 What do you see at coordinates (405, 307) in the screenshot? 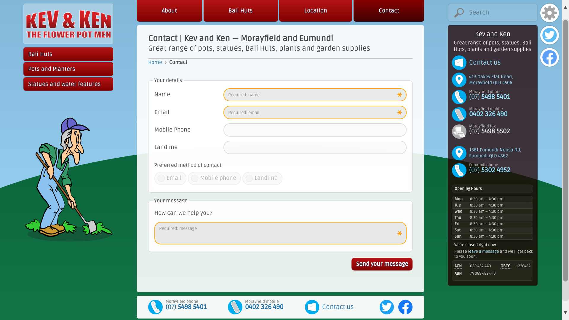
I see `Share page on Facebook` at bounding box center [405, 307].